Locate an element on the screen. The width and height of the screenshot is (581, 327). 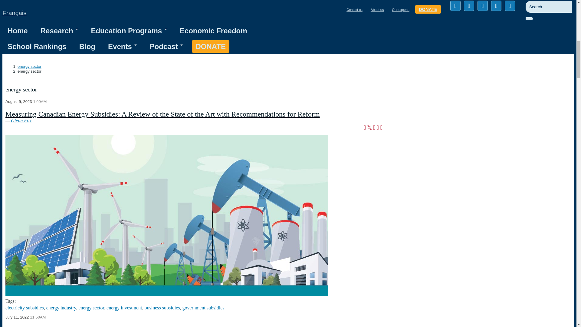
School Rankings is located at coordinates (37, 46).